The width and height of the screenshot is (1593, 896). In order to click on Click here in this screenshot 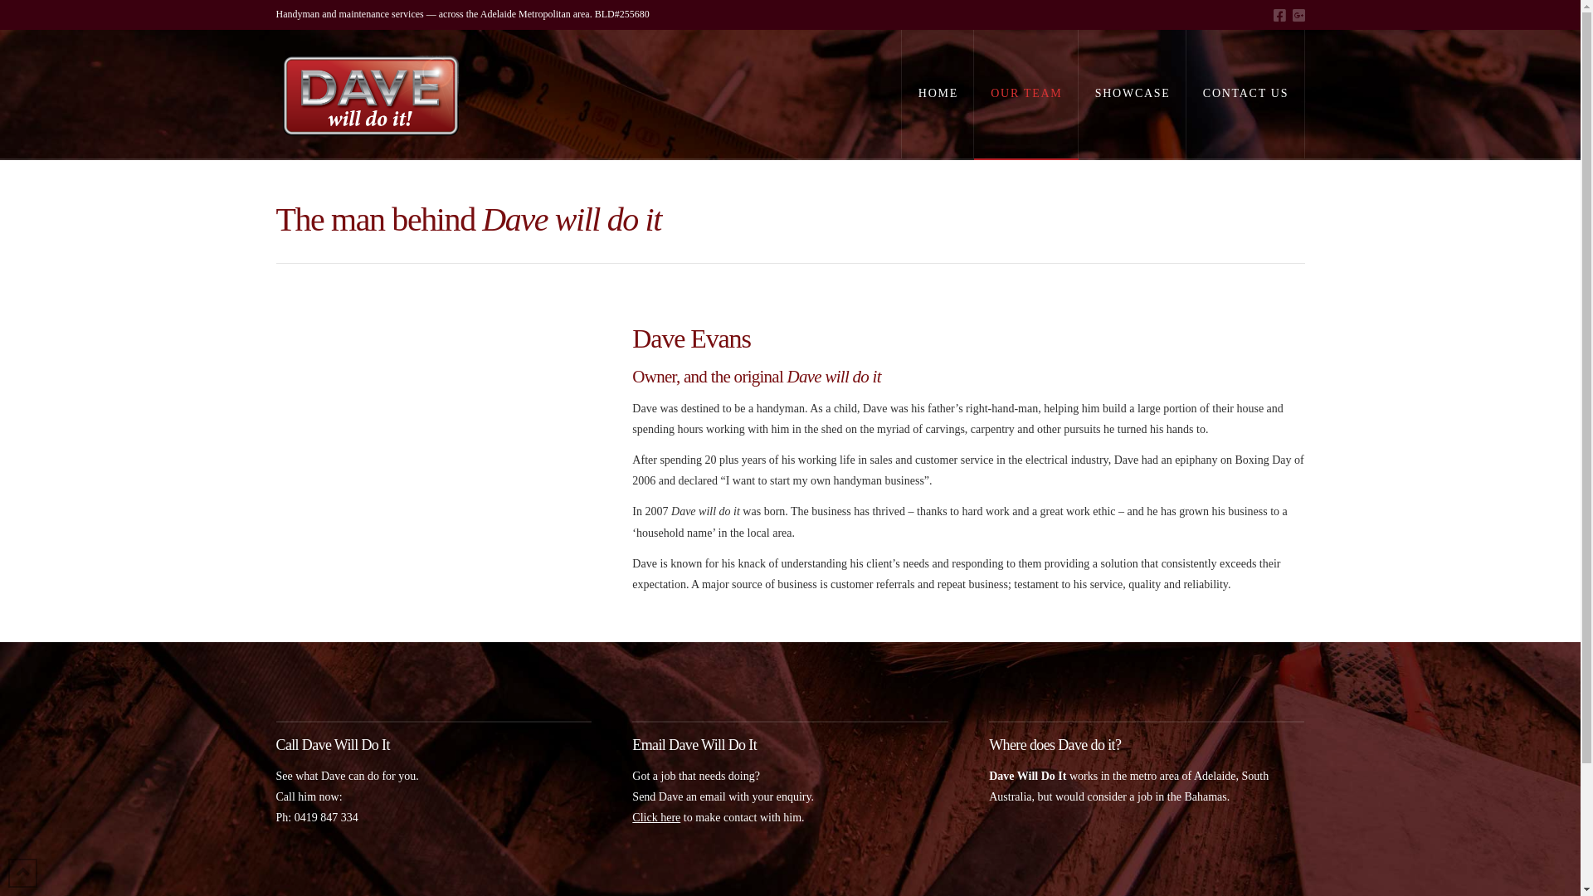, I will do `click(656, 818)`.